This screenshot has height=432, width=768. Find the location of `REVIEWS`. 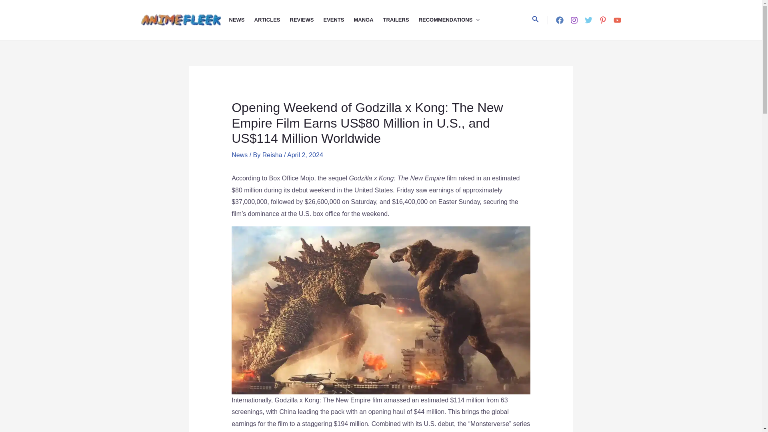

REVIEWS is located at coordinates (306, 20).